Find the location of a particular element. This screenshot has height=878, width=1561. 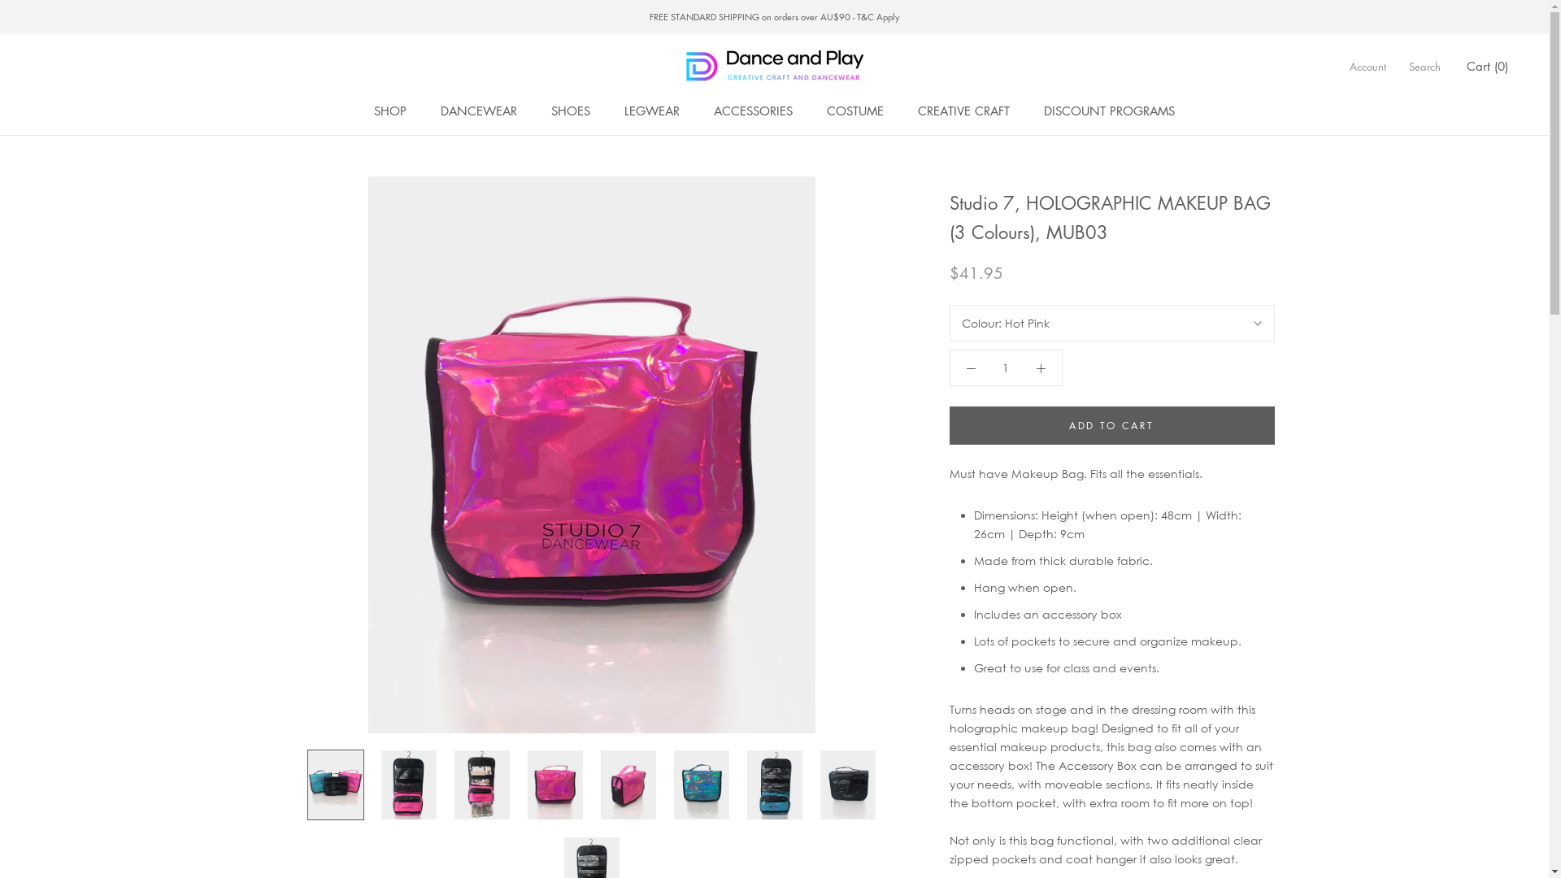

Cart (0) is located at coordinates (1488, 66).